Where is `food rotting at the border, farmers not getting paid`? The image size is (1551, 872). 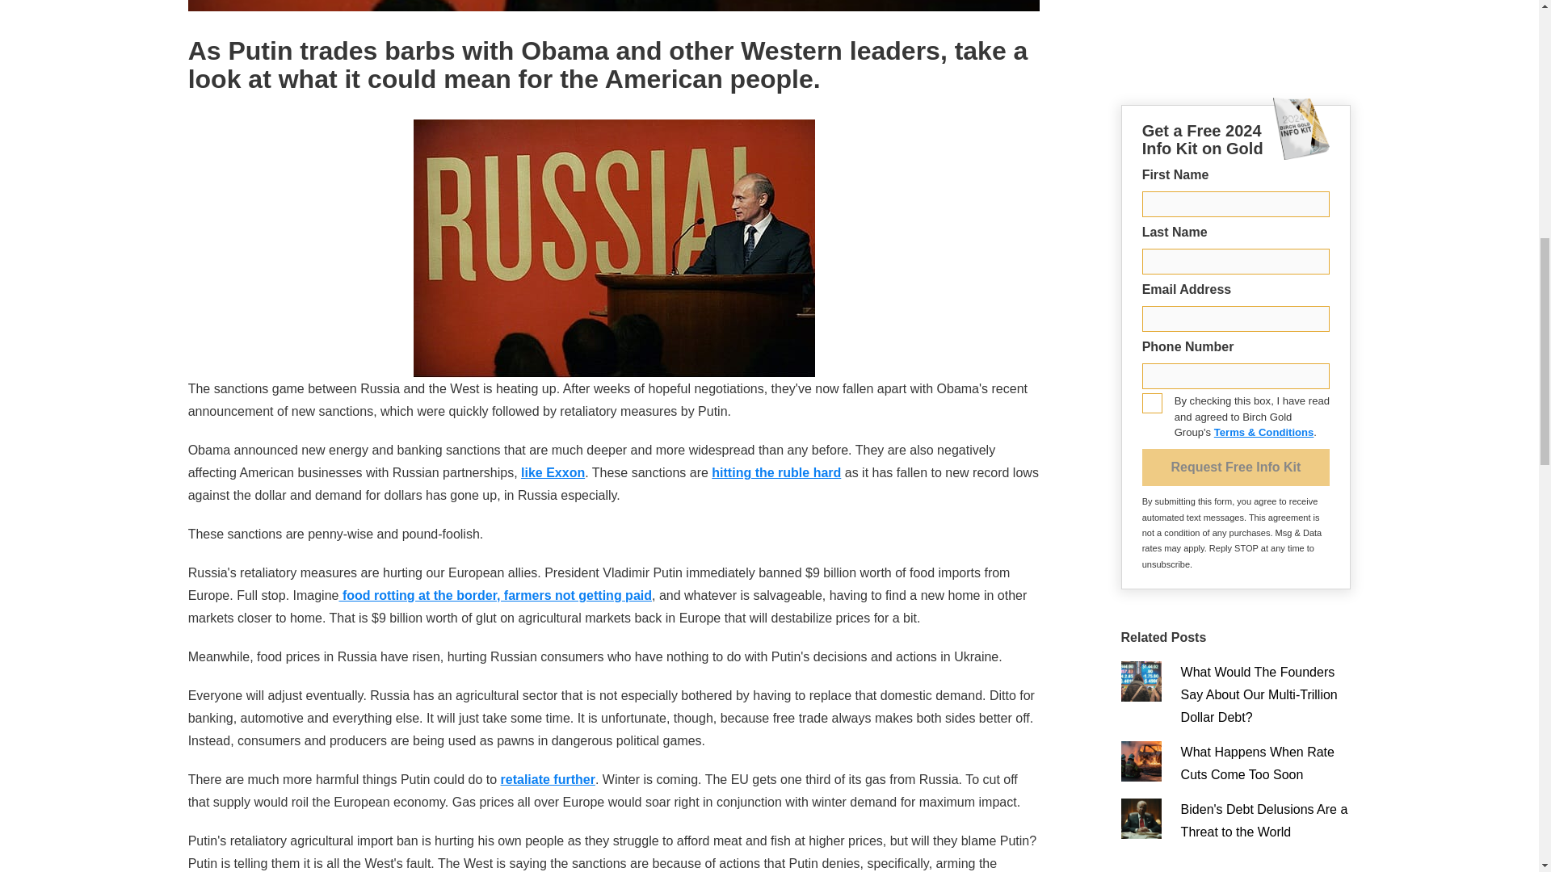 food rotting at the border, farmers not getting paid is located at coordinates (494, 596).